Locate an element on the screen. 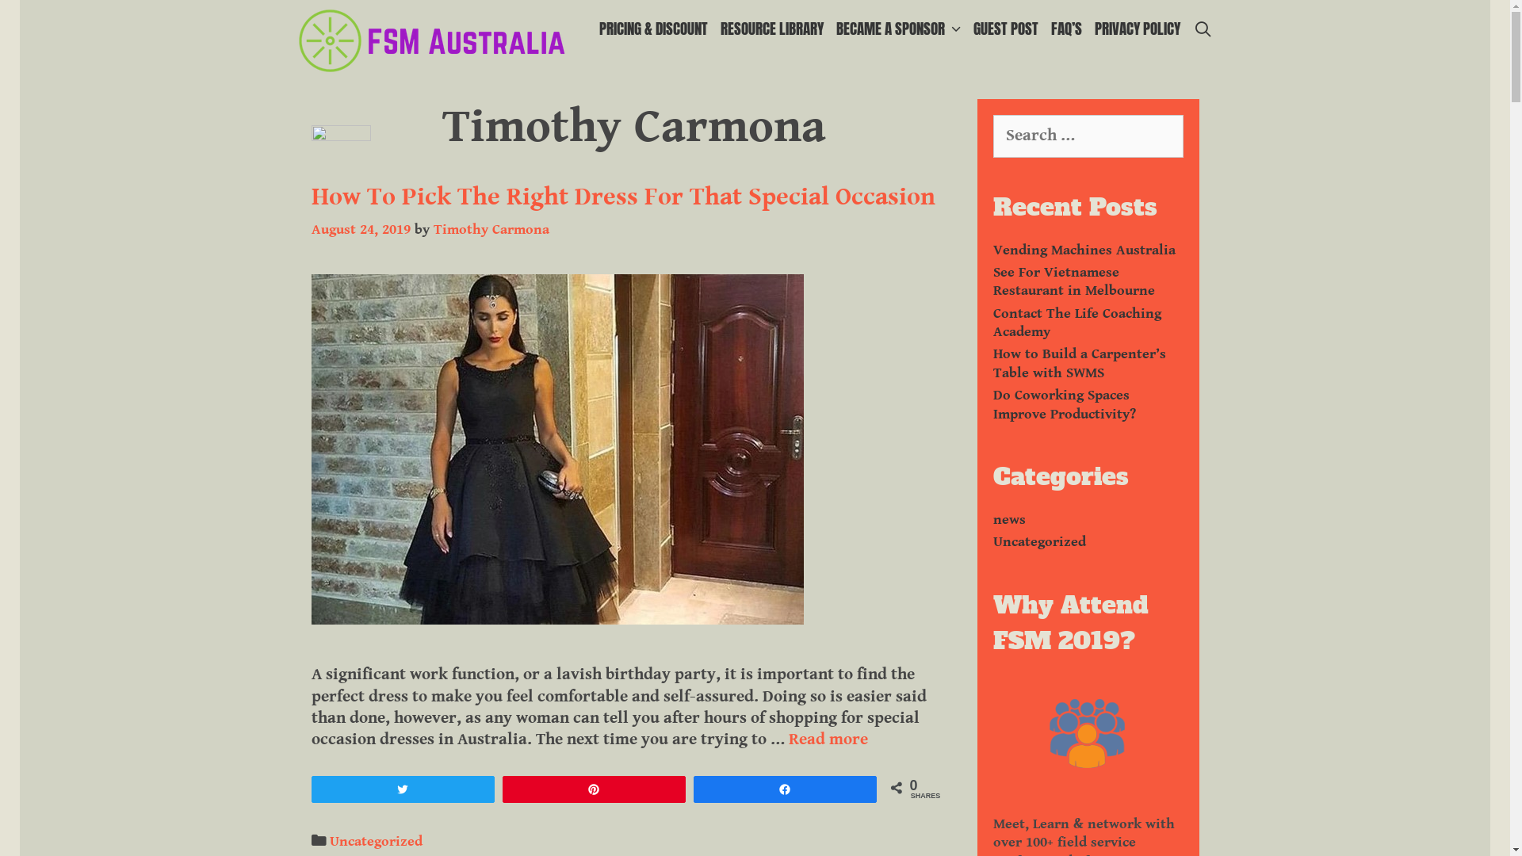  GUEST POST is located at coordinates (1006, 29).